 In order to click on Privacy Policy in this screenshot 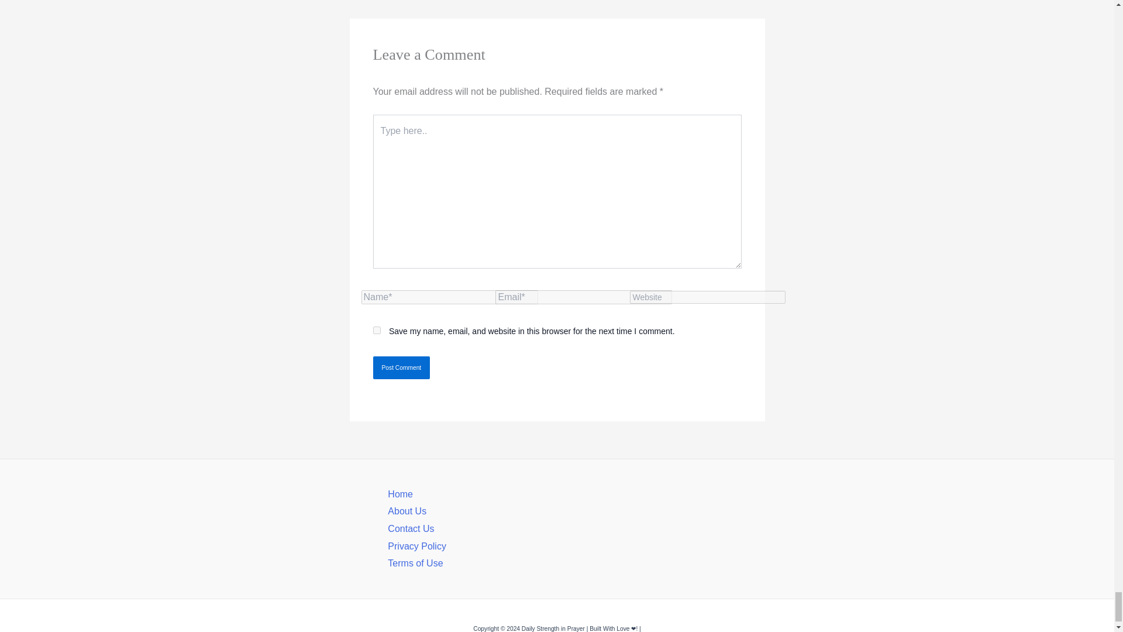, I will do `click(416, 545)`.